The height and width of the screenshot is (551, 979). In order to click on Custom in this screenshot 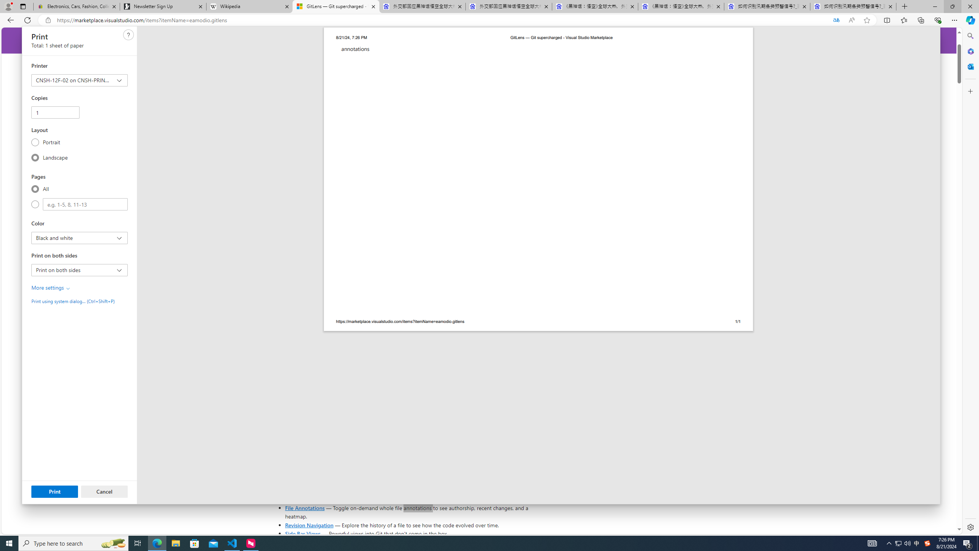, I will do `click(35, 204)`.